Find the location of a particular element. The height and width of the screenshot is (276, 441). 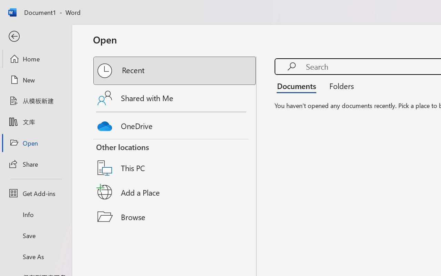

This PC is located at coordinates (175, 159).